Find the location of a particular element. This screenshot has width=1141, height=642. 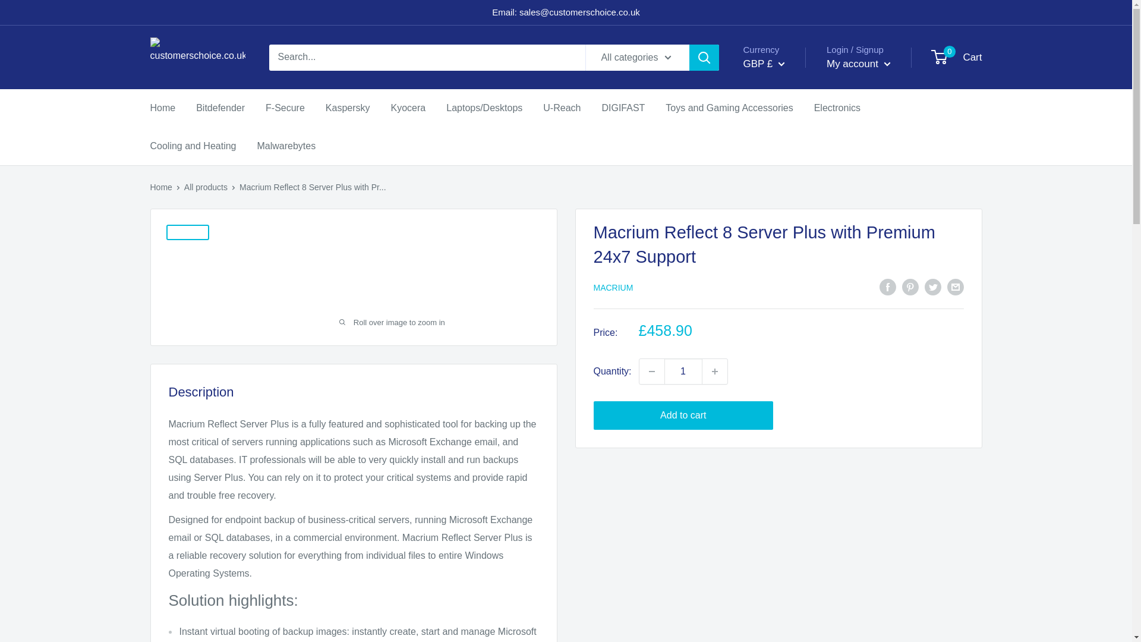

My account is located at coordinates (858, 64).